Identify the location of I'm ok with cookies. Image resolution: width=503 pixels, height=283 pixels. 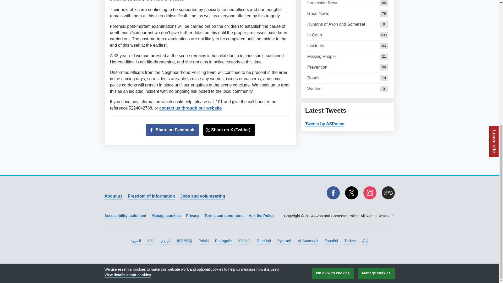
(348, 14).